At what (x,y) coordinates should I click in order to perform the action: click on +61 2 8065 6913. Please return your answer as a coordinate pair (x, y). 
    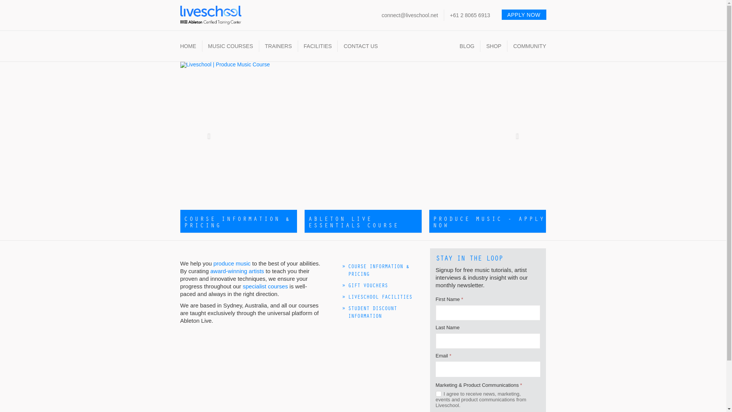
    Looking at the image, I should click on (470, 15).